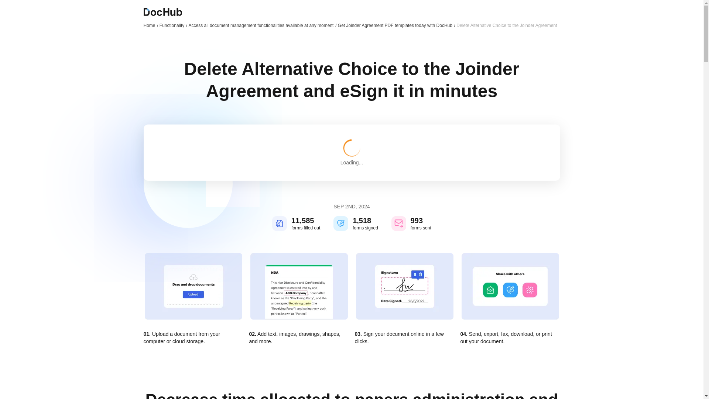 This screenshot has height=399, width=709. What do you see at coordinates (151, 25) in the screenshot?
I see `Home` at bounding box center [151, 25].